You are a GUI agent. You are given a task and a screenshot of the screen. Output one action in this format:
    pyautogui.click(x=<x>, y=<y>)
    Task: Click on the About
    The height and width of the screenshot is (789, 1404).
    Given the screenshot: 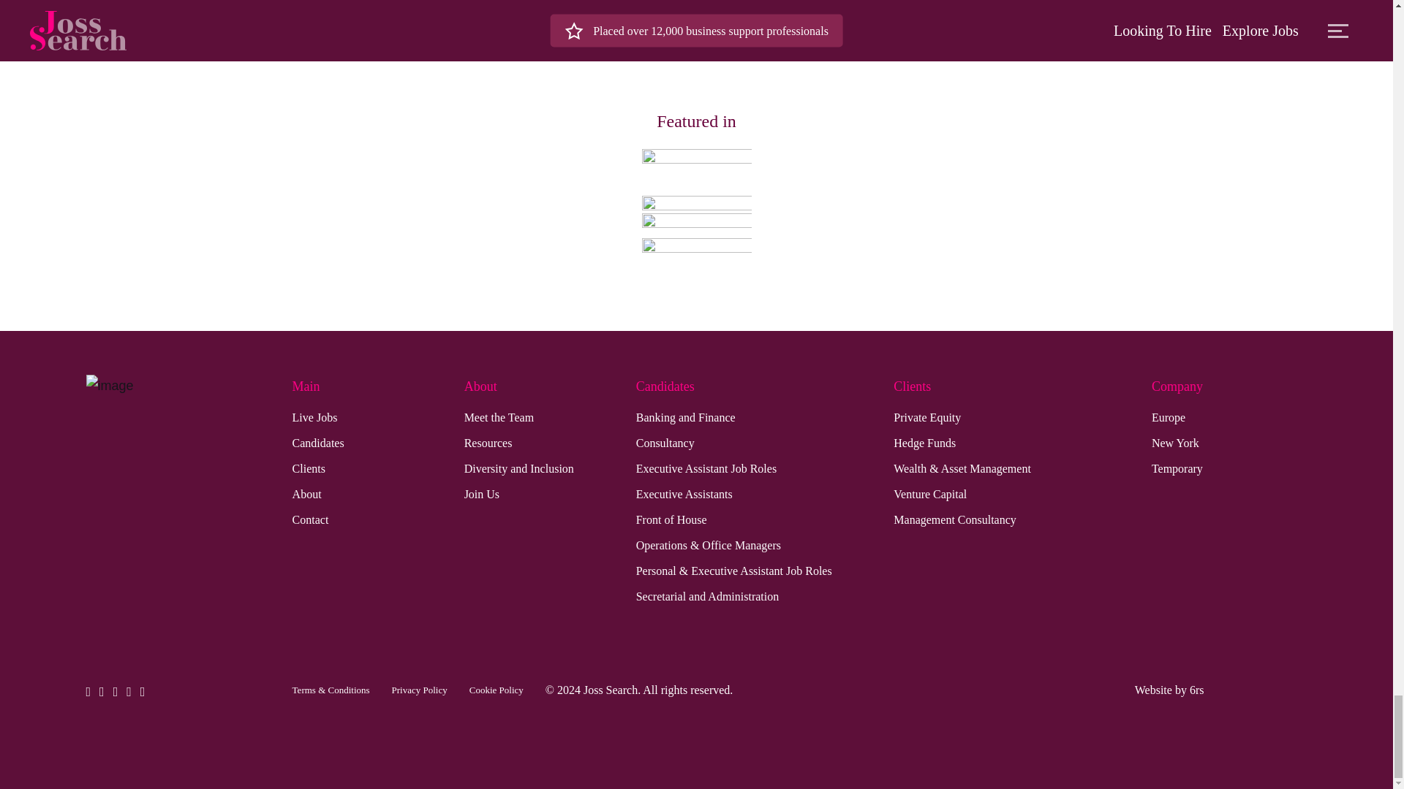 What is the action you would take?
    pyautogui.click(x=306, y=495)
    